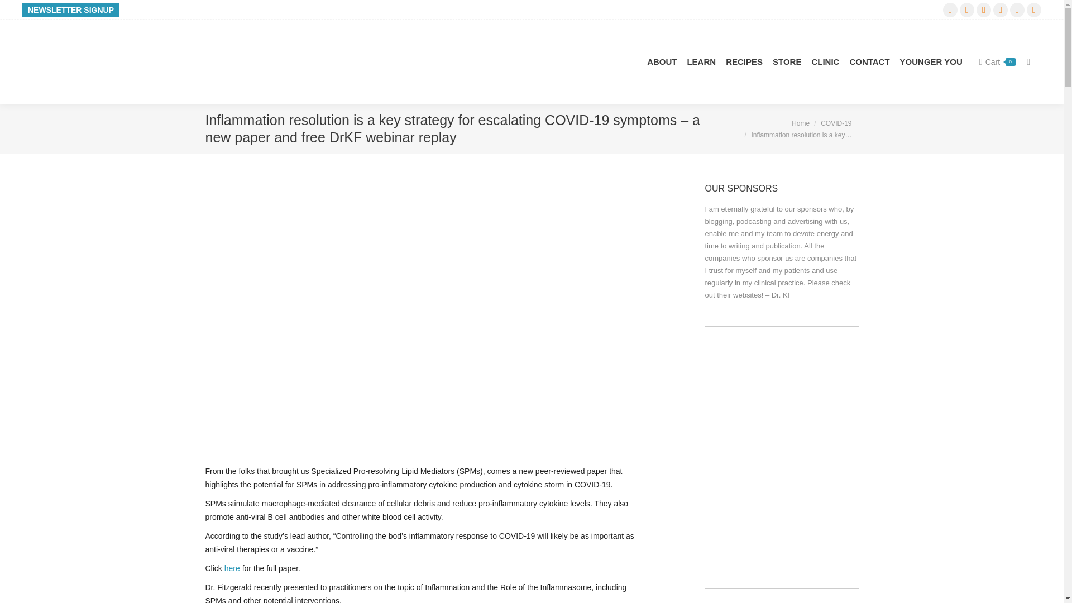  Describe the element at coordinates (662, 61) in the screenshot. I see `ABOUT` at that location.